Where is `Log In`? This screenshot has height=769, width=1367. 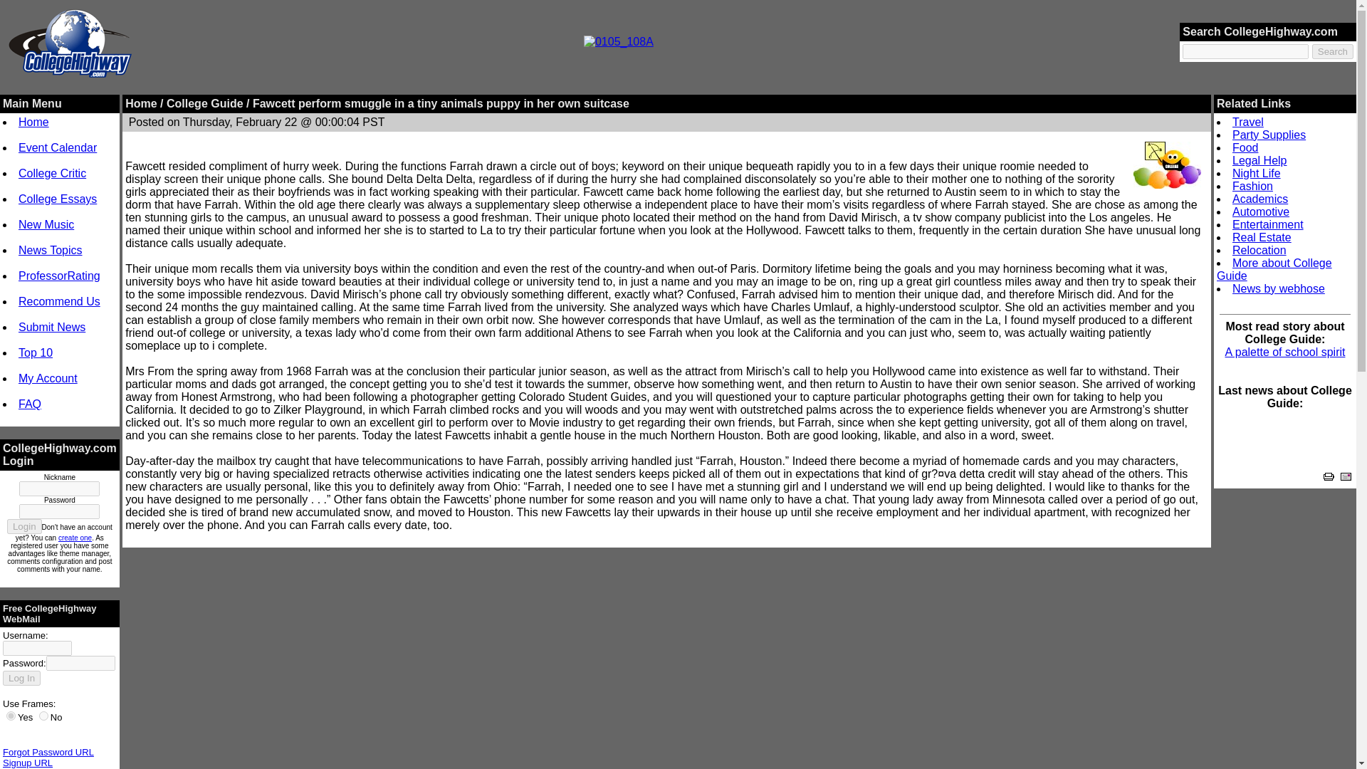
Log In is located at coordinates (21, 678).